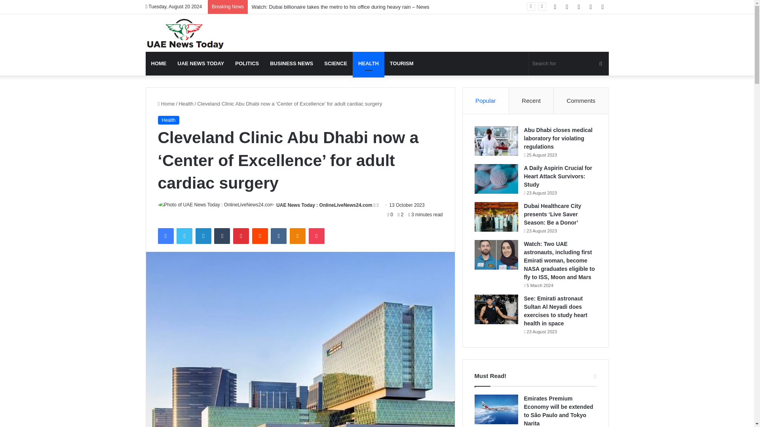 This screenshot has width=760, height=427. What do you see at coordinates (316, 236) in the screenshot?
I see `Pocket` at bounding box center [316, 236].